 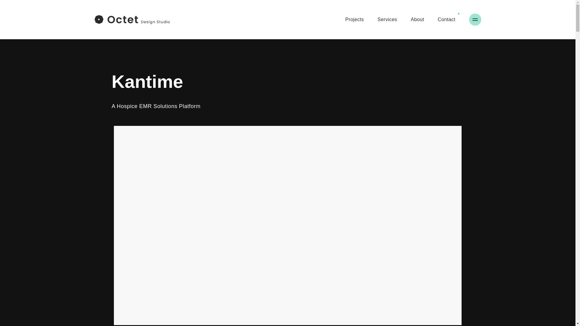 I want to click on Projects, so click(x=355, y=19).